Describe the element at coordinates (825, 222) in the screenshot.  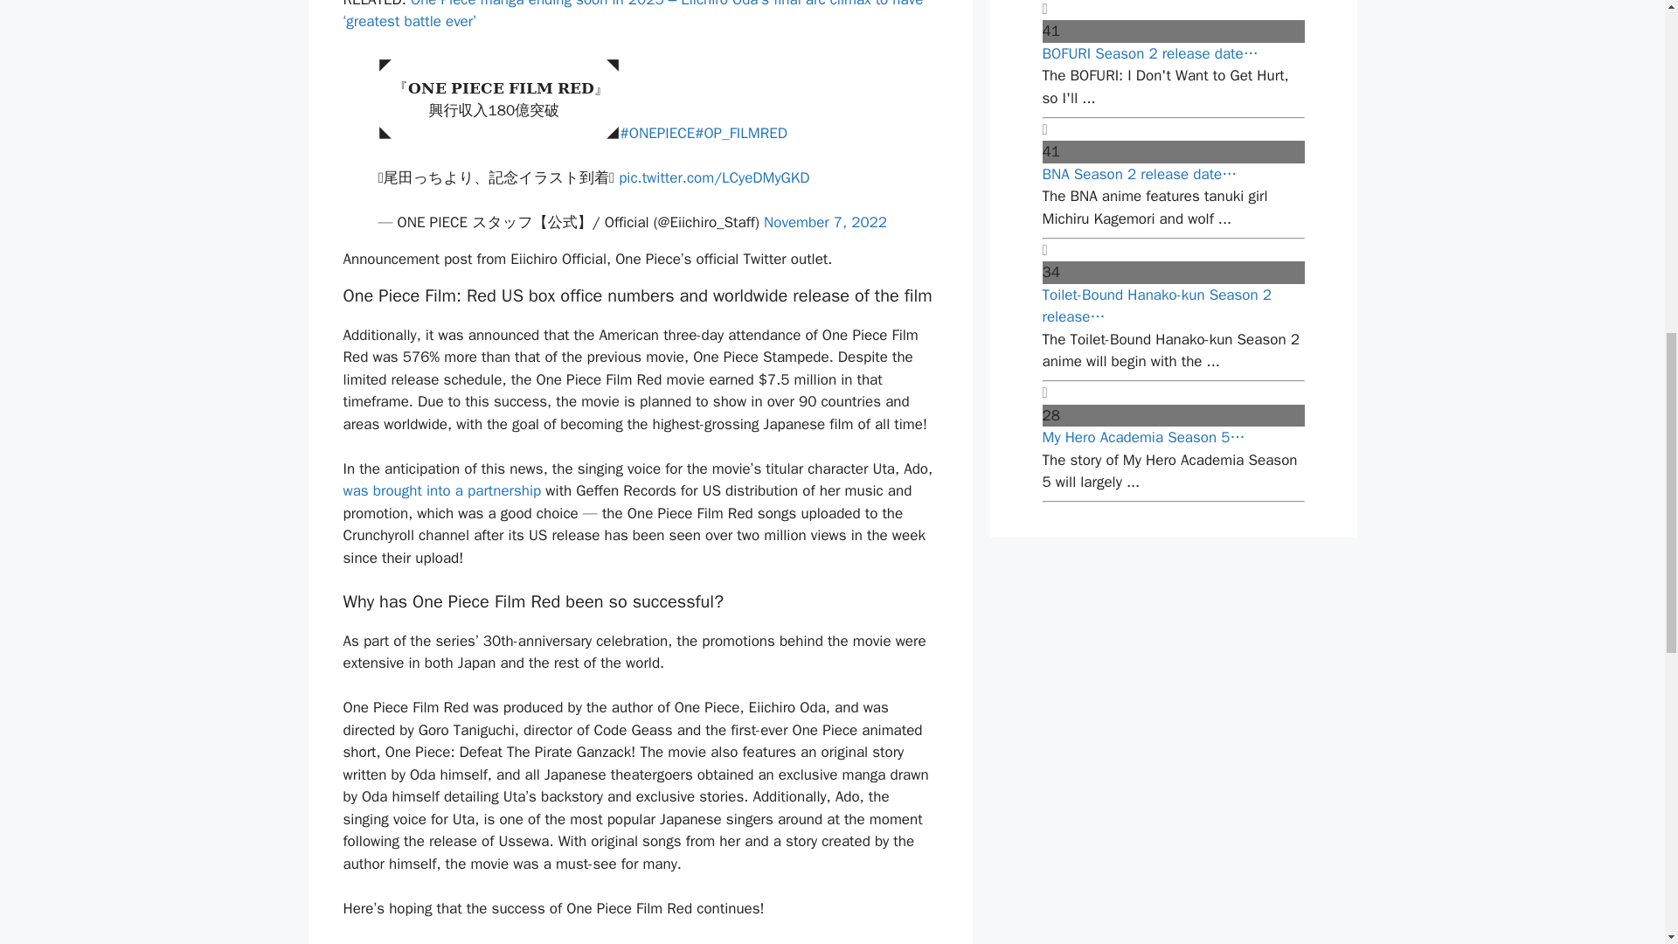
I see `November 7, 2022` at that location.